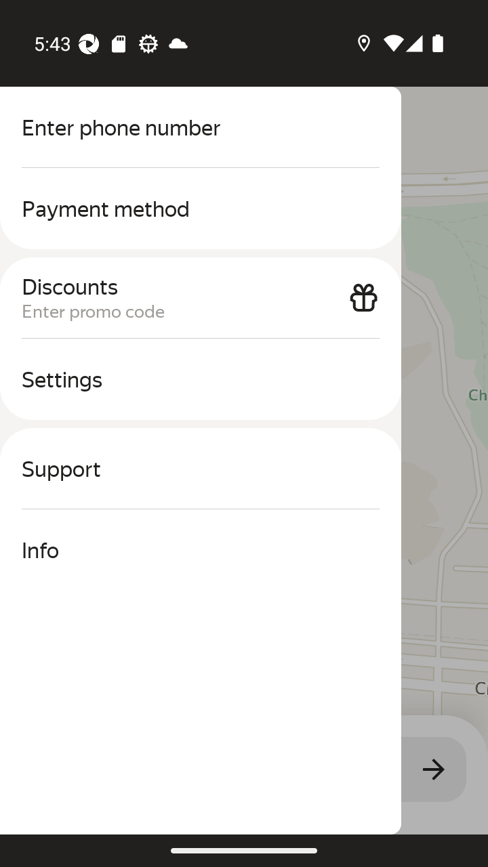 The height and width of the screenshot is (867, 488). I want to click on Info, so click(201, 550).